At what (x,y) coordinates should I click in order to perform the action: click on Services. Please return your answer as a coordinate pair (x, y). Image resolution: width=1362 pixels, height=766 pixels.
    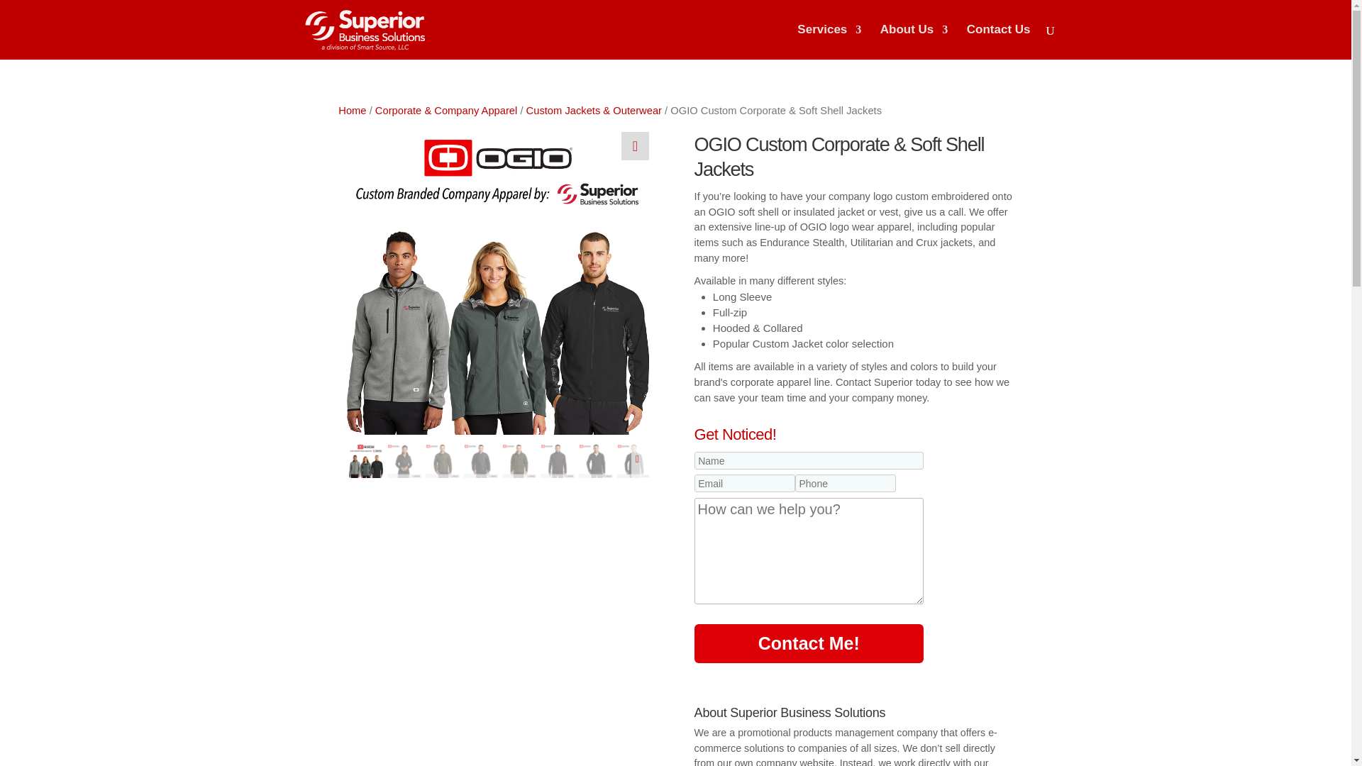
    Looking at the image, I should click on (829, 42).